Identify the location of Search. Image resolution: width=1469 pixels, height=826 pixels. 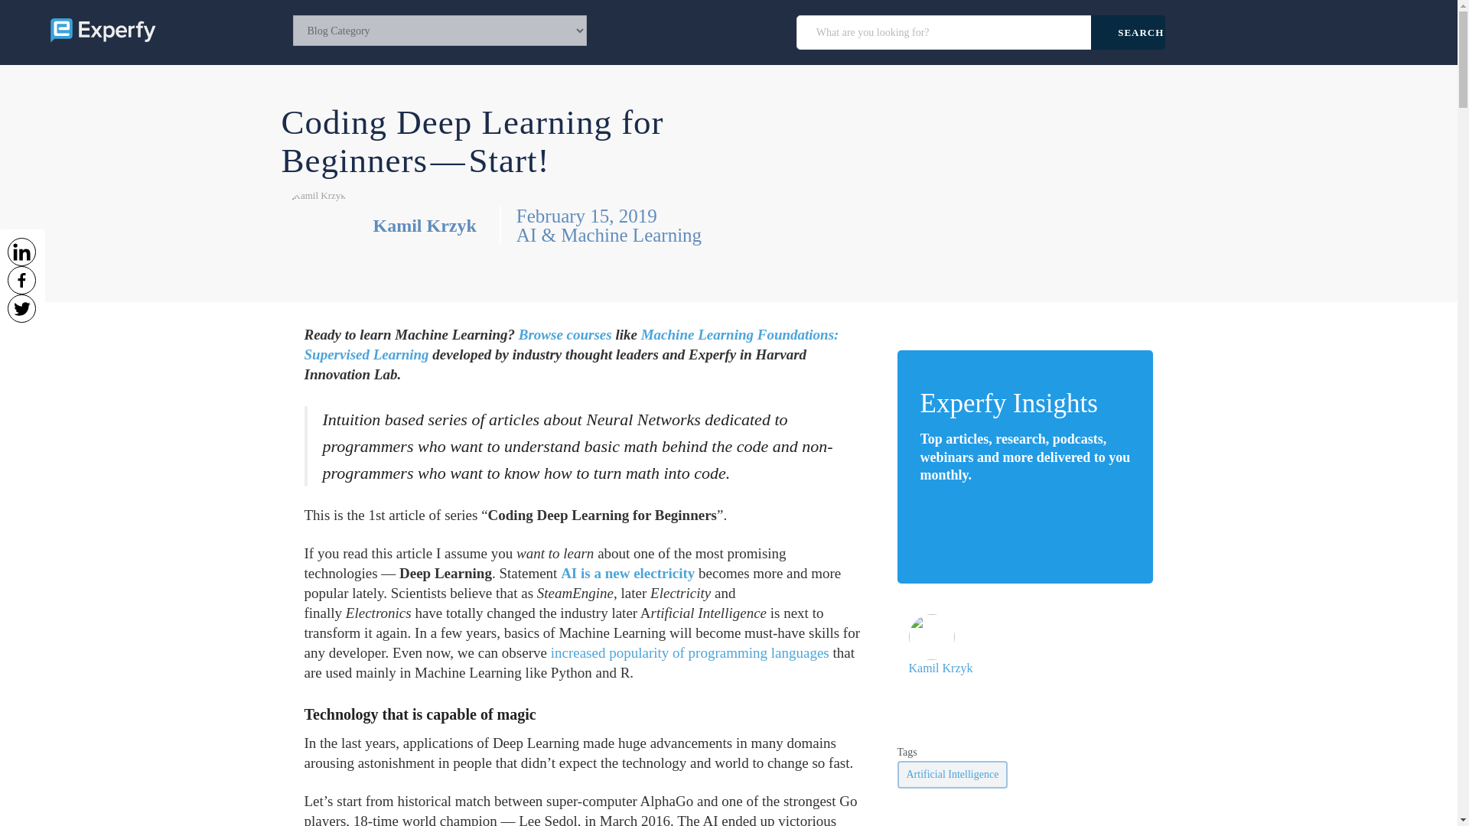
(1128, 32).